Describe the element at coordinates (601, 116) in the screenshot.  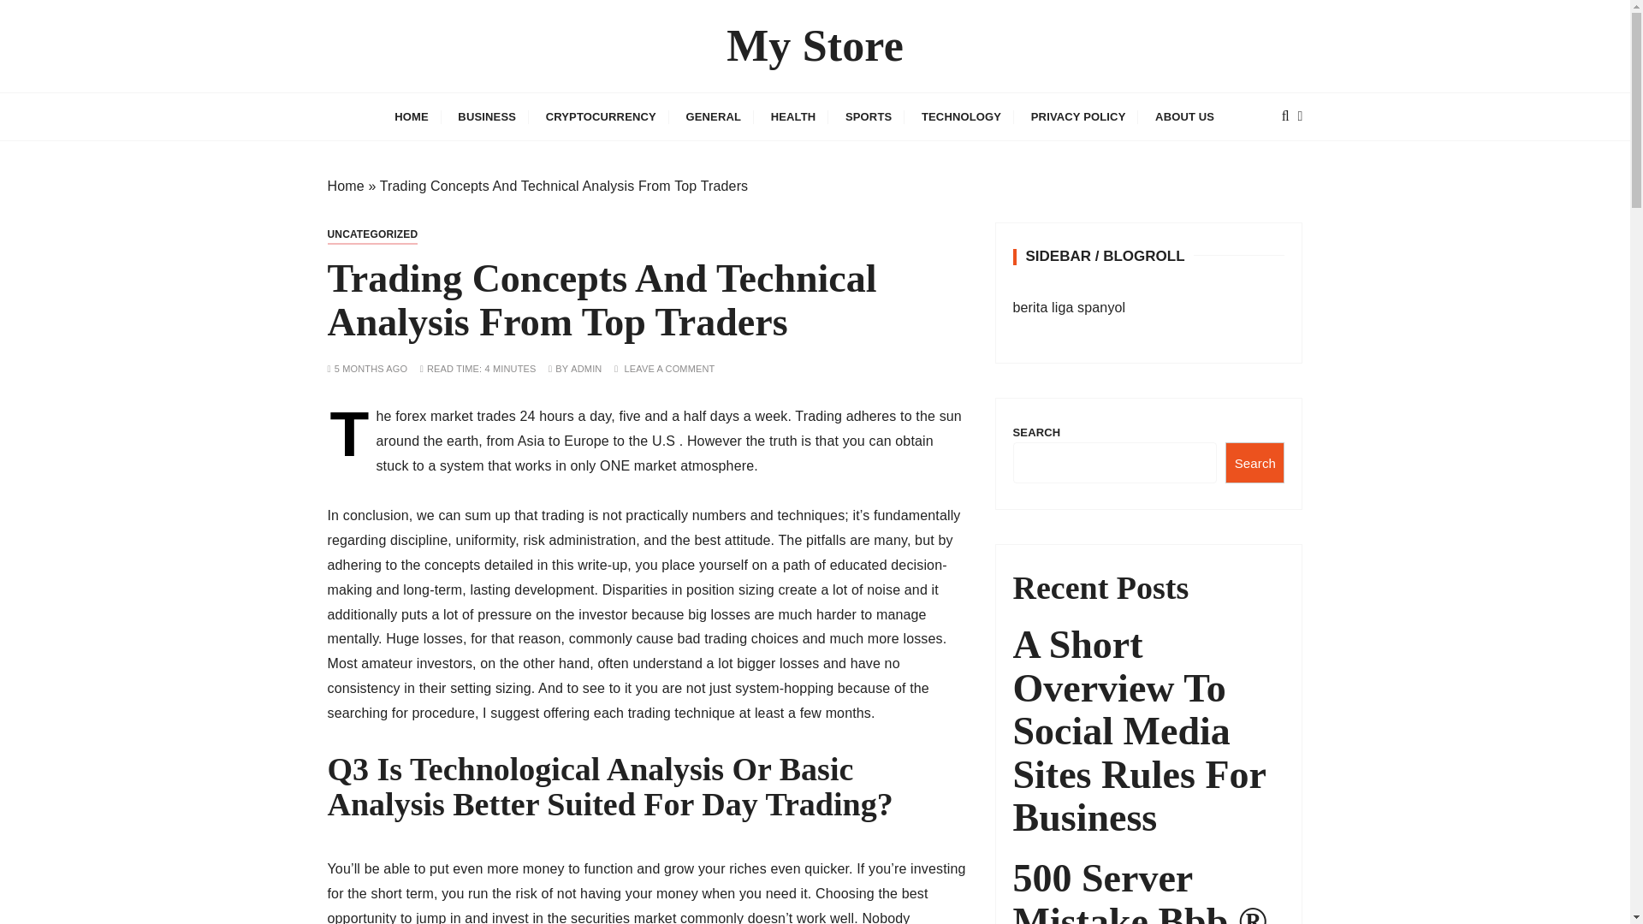
I see `CRYPTOCURRENCY` at that location.